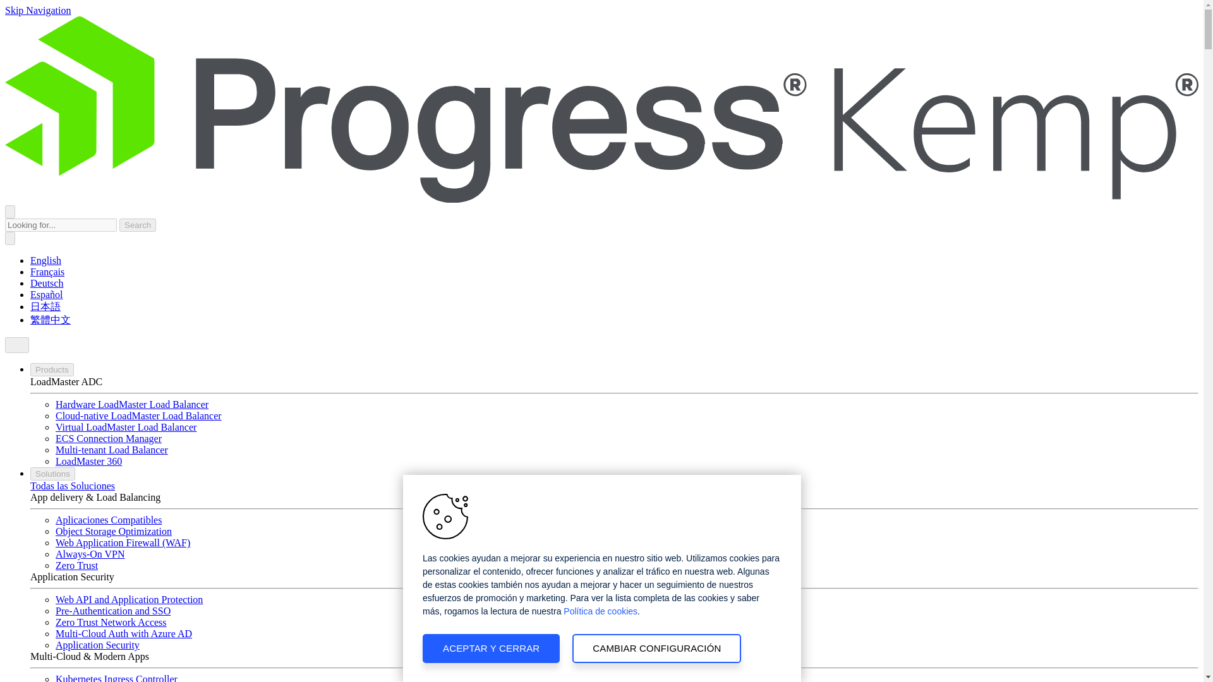 This screenshot has height=682, width=1213. I want to click on Zero Trust, so click(77, 565).